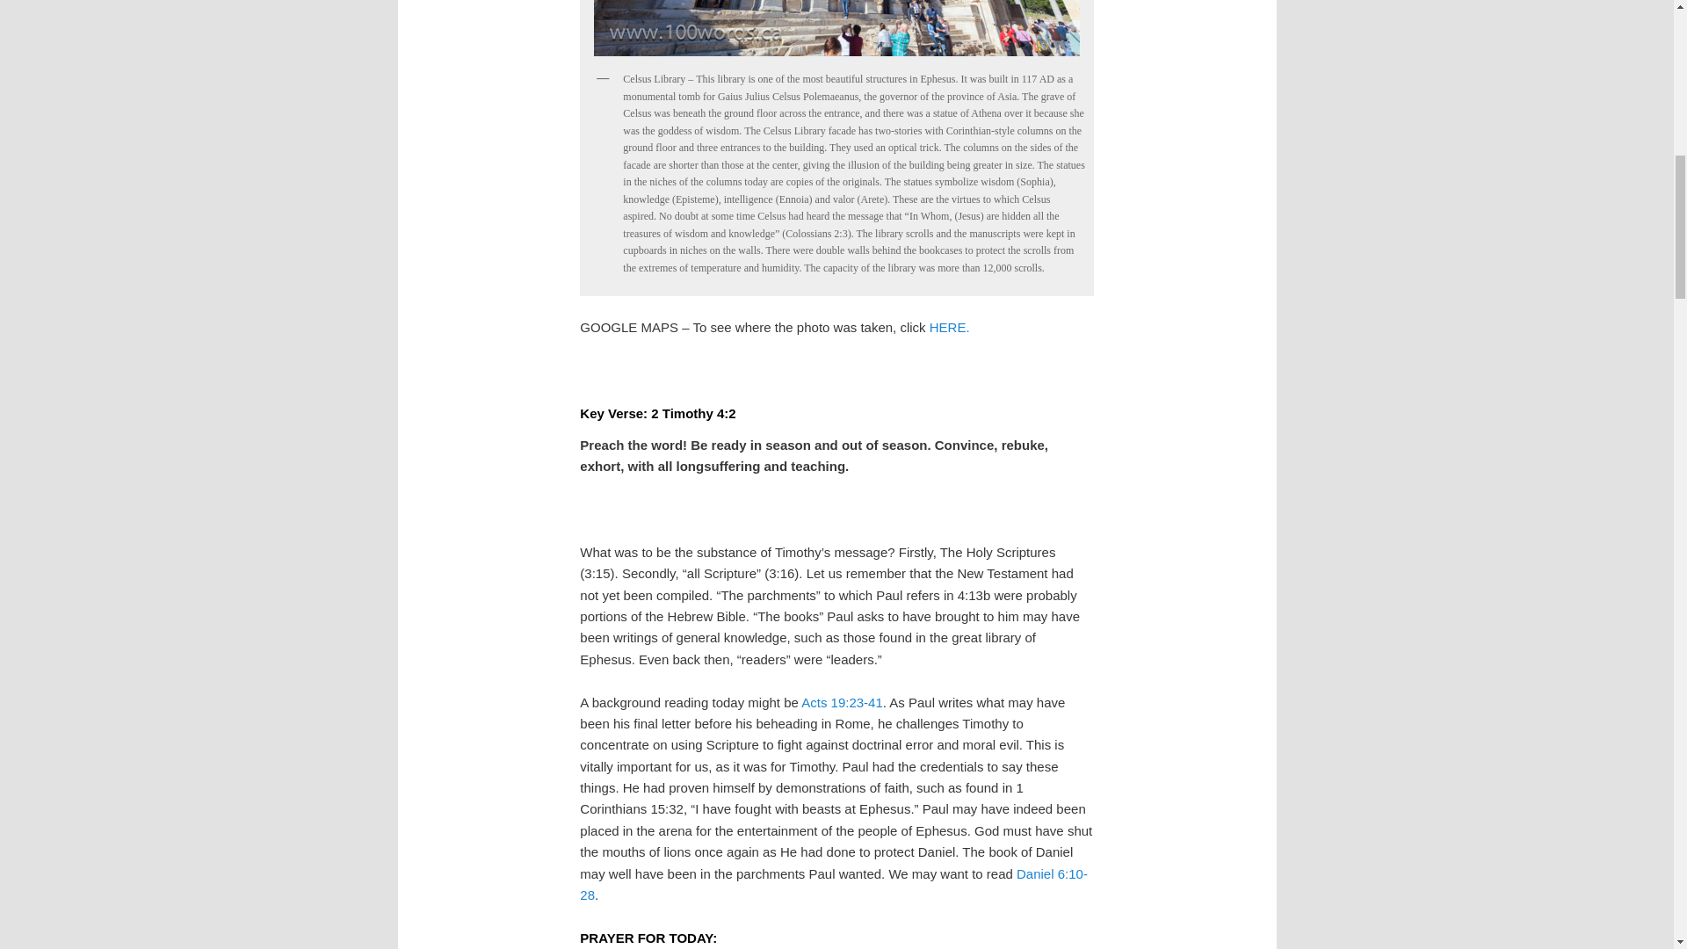  Describe the element at coordinates (836, 32) in the screenshot. I see `September 9, 2013` at that location.